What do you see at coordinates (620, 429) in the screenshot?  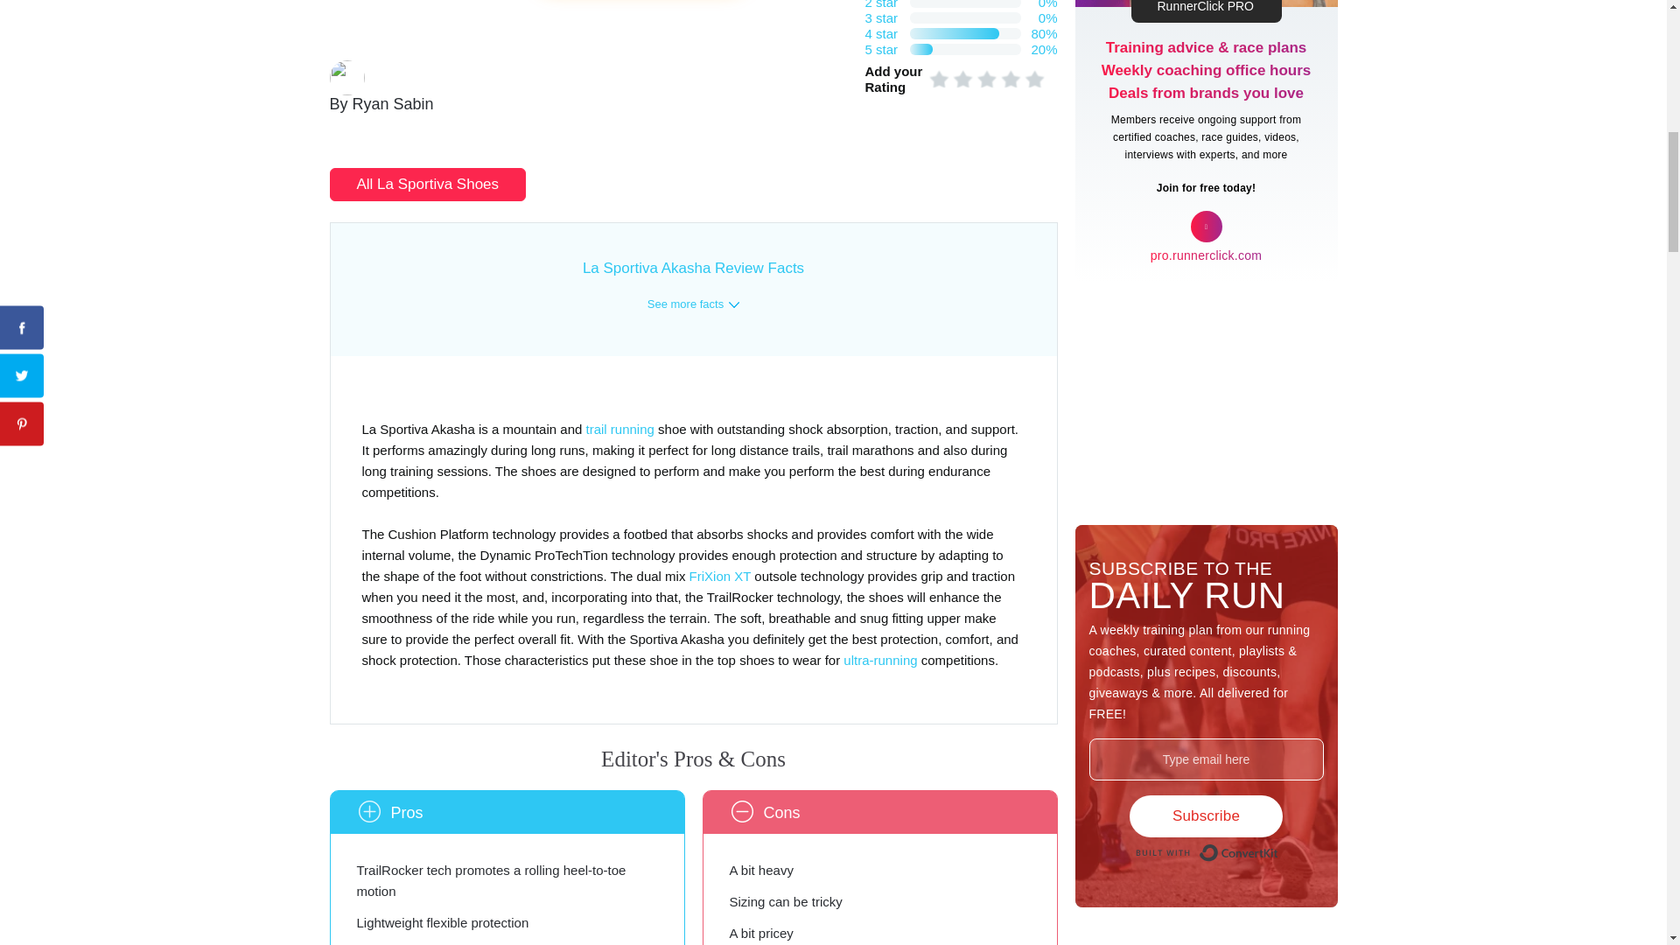 I see `trail running` at bounding box center [620, 429].